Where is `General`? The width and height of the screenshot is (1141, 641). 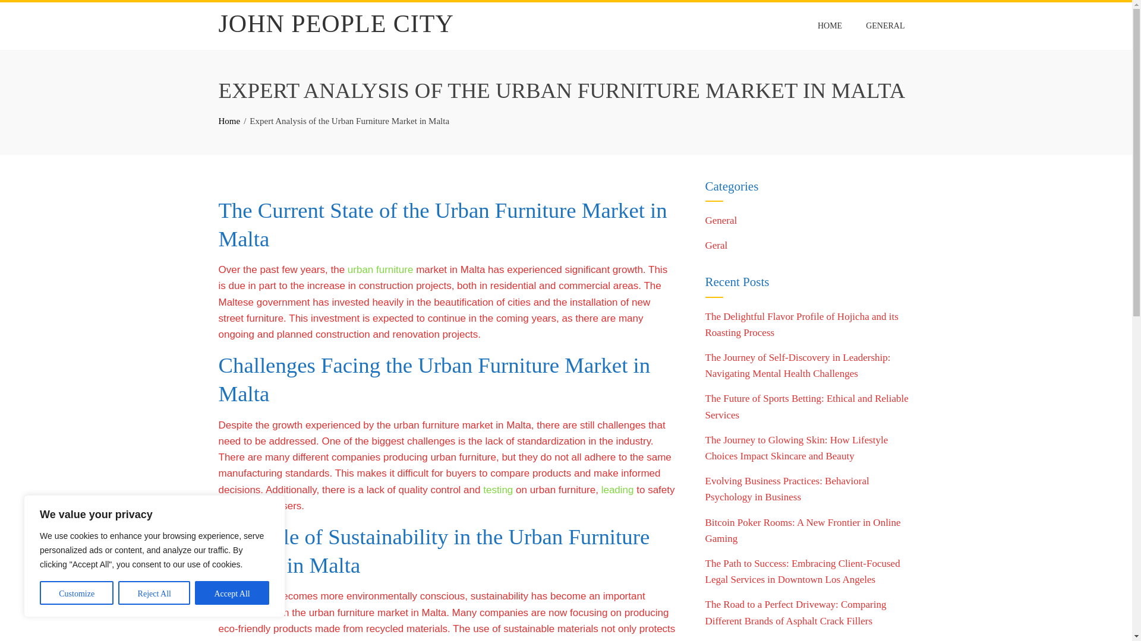
General is located at coordinates (721, 220).